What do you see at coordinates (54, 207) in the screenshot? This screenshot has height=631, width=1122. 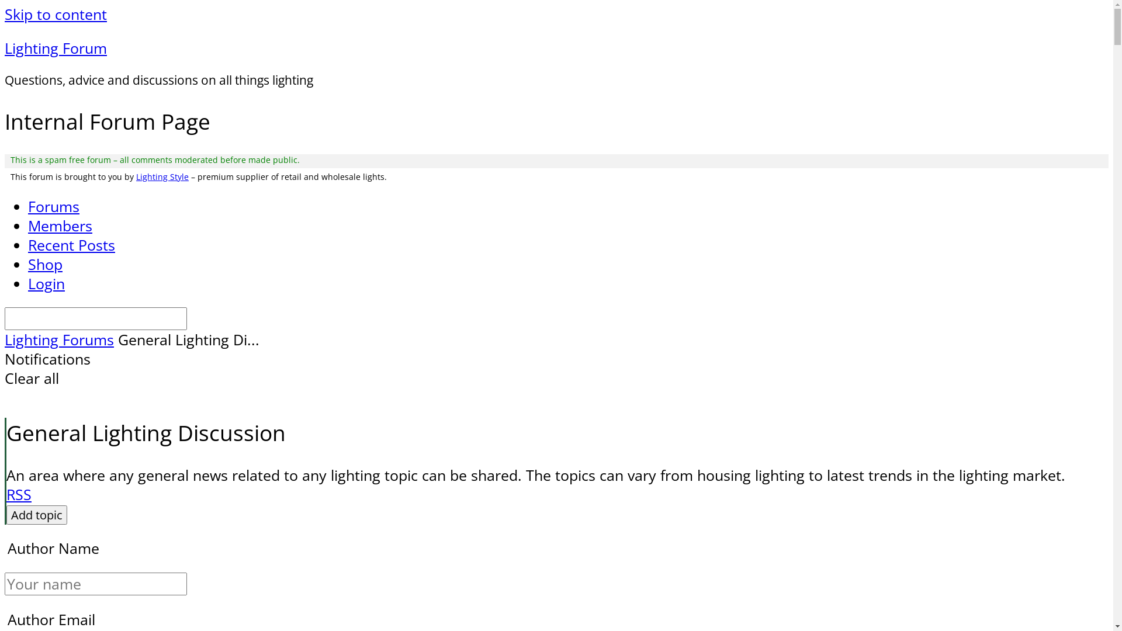 I see `Forums` at bounding box center [54, 207].